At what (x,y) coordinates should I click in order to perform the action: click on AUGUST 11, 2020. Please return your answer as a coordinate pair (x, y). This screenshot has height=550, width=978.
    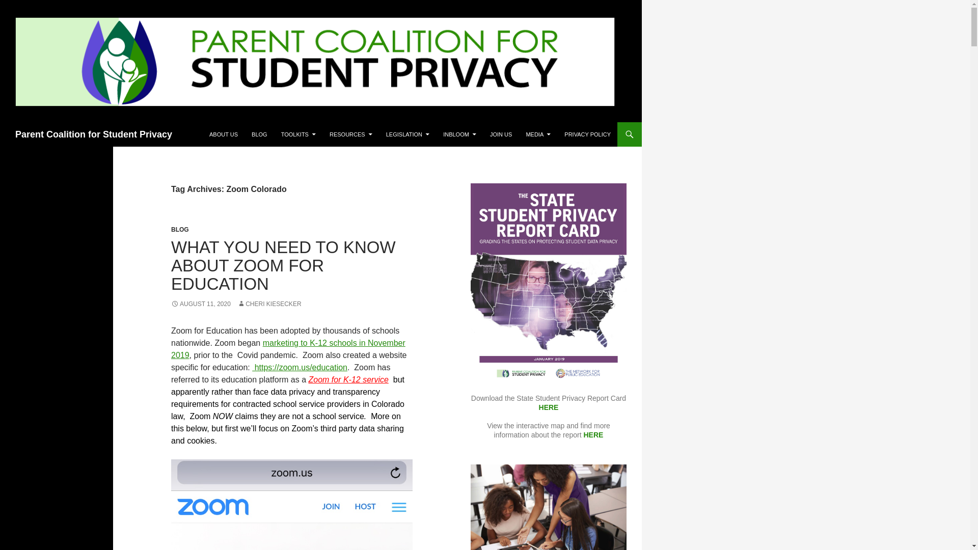
    Looking at the image, I should click on (201, 304).